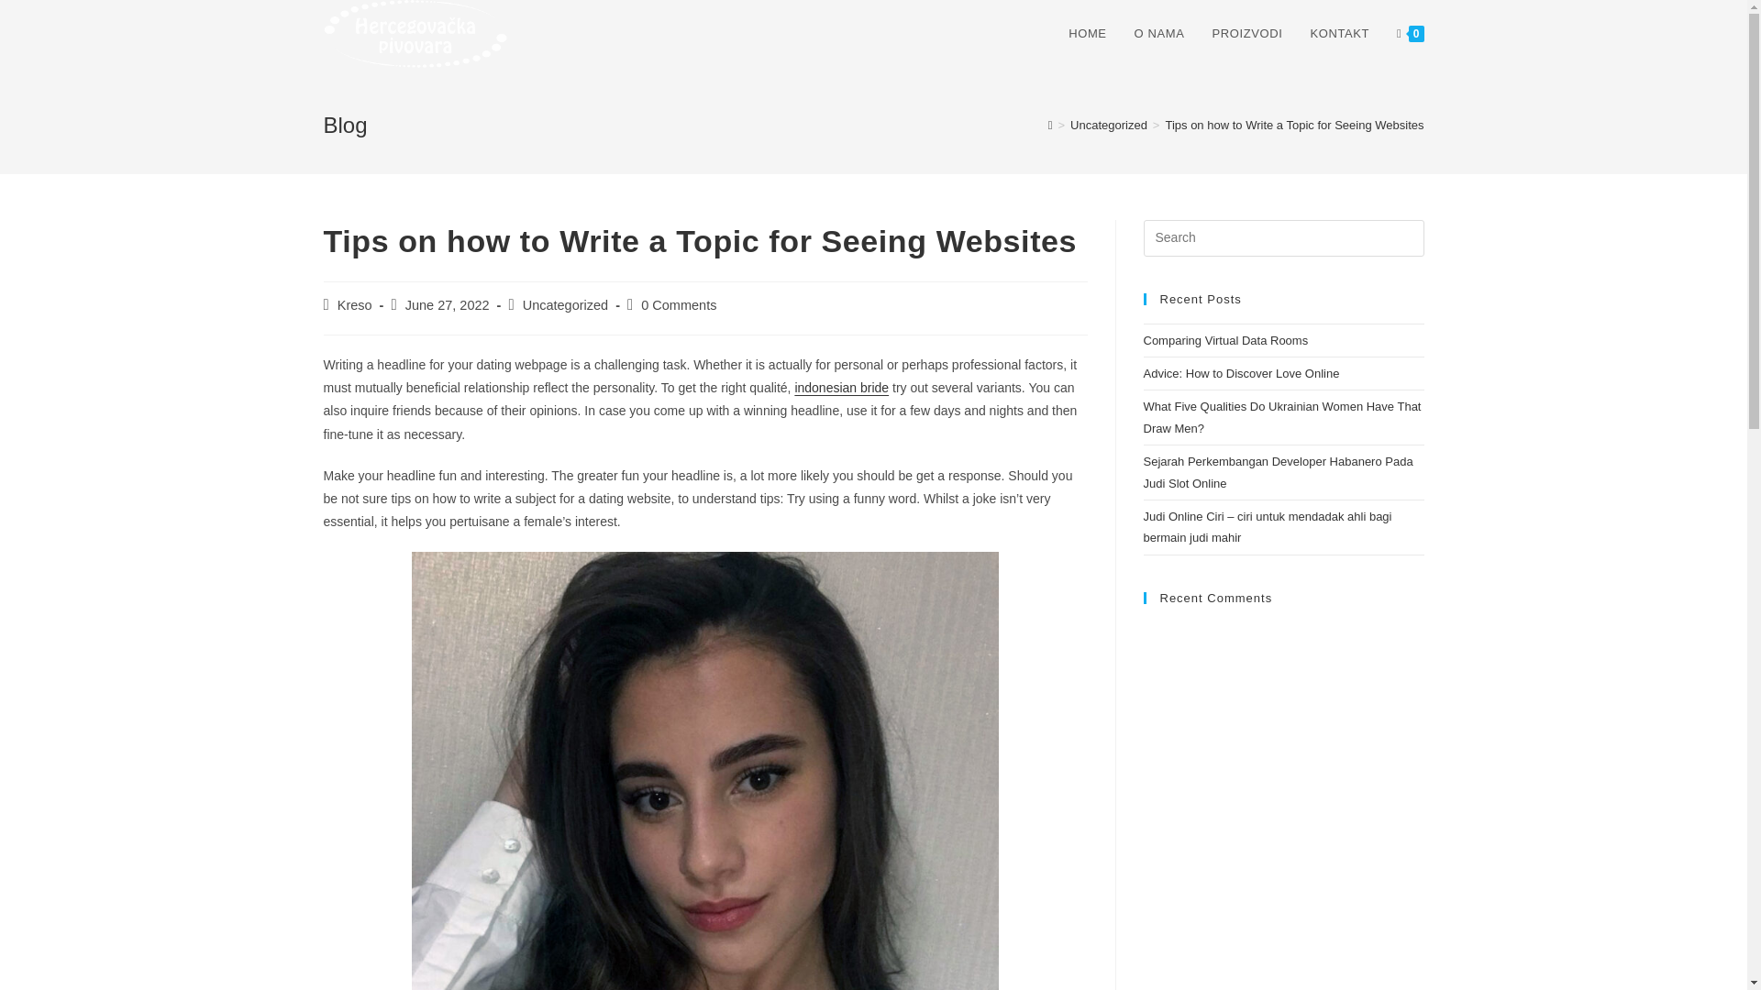  Describe the element at coordinates (1339, 34) in the screenshot. I see `KONTAKT` at that location.